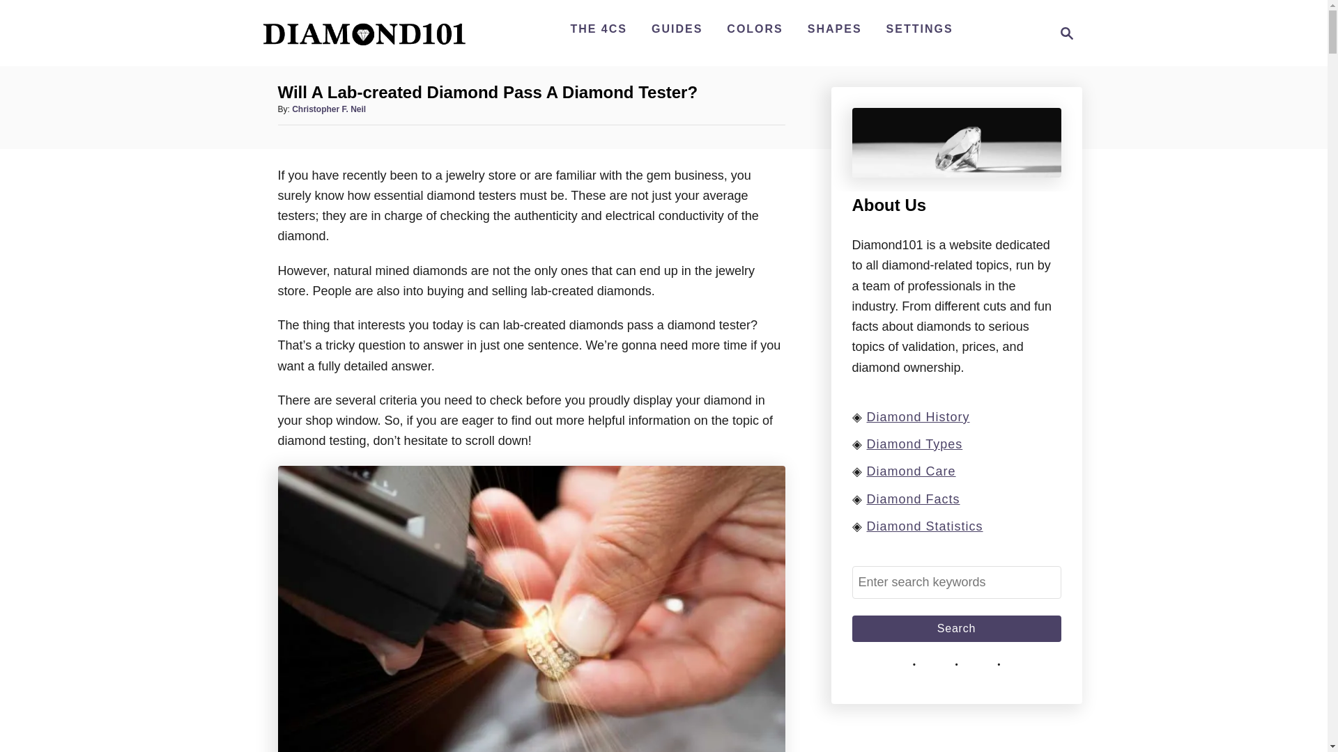 This screenshot has height=752, width=1338. I want to click on Search, so click(364, 33).